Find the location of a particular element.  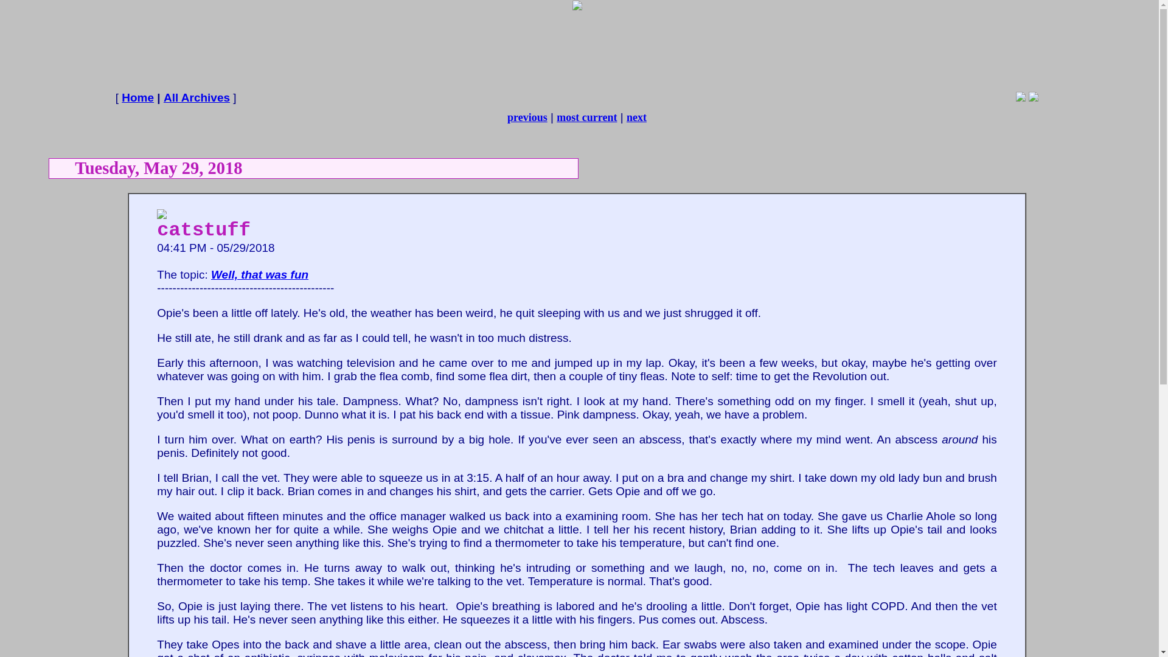

most current is located at coordinates (586, 117).